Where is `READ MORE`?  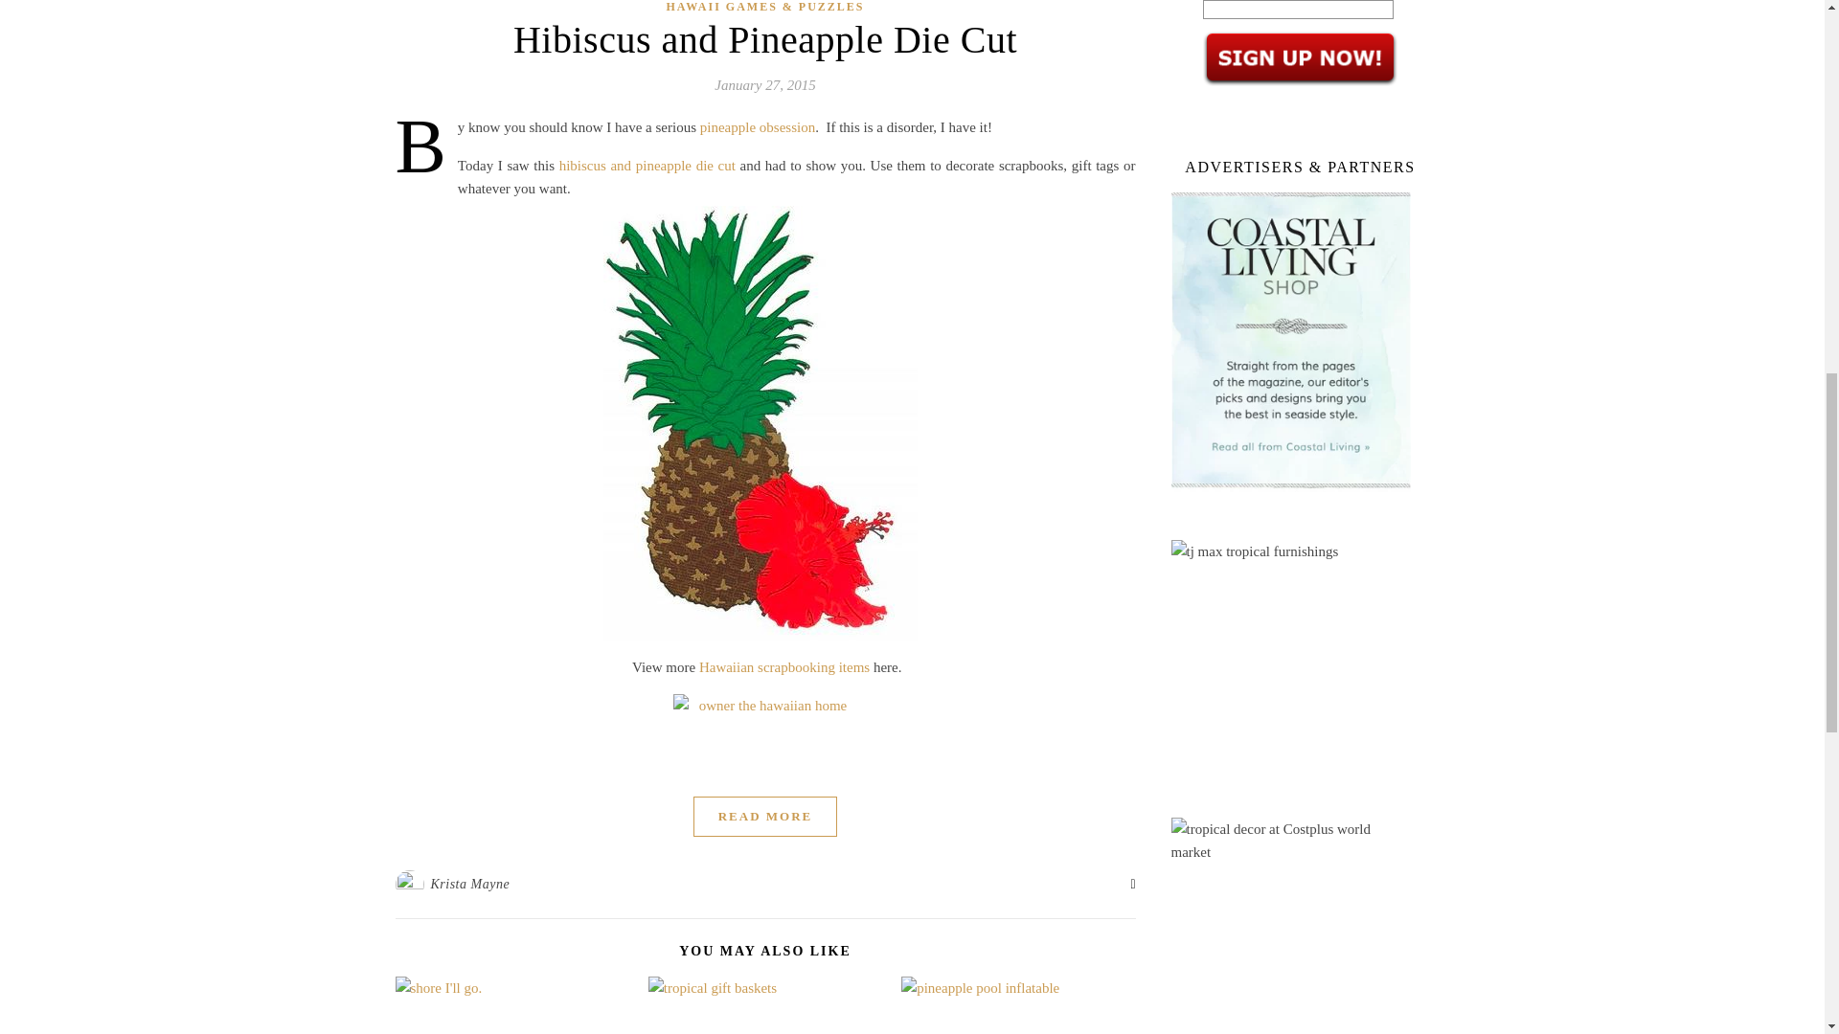
READ MORE is located at coordinates (765, 816).